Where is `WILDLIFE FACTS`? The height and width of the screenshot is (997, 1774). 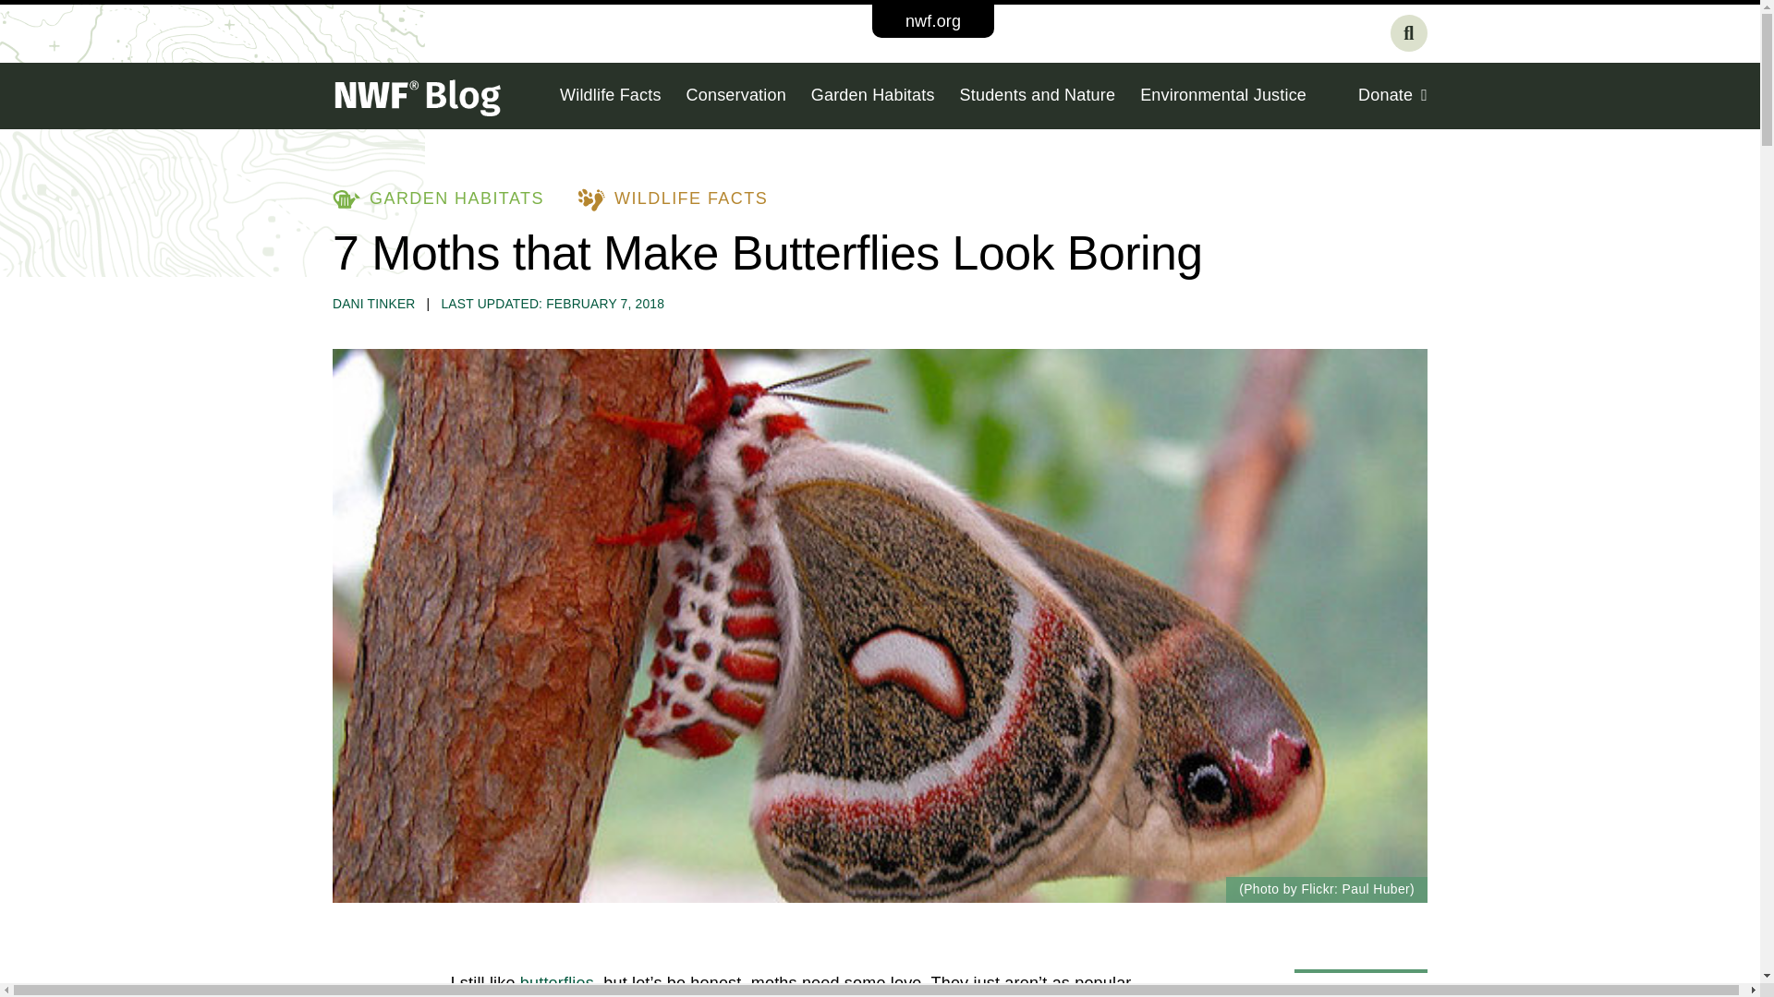 WILDLIFE FACTS is located at coordinates (673, 198).